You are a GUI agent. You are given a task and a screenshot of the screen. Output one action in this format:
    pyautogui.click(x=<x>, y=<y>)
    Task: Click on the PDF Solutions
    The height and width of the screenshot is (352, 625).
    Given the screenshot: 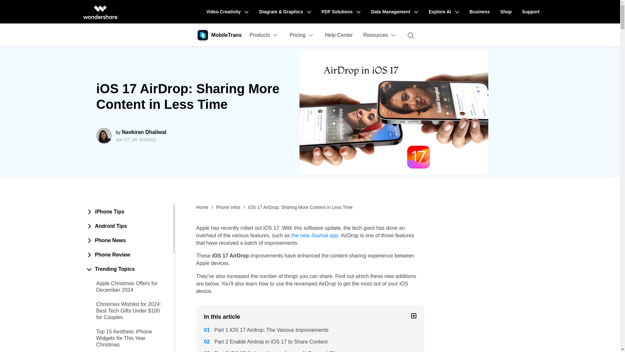 What is the action you would take?
    pyautogui.click(x=341, y=12)
    